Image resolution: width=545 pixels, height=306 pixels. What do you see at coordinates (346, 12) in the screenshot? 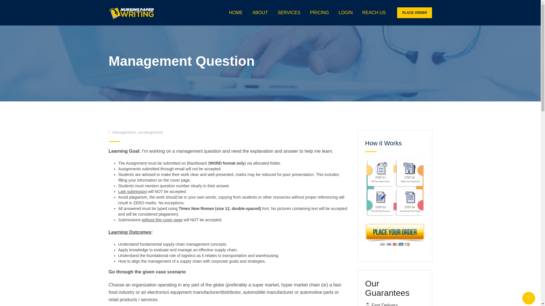
I see `LOGIN` at bounding box center [346, 12].